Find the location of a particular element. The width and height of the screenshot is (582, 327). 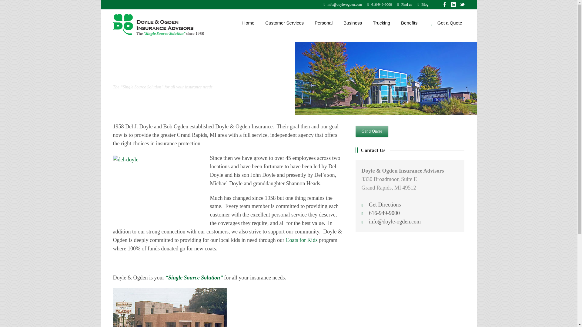

616-949-9000 is located at coordinates (380, 4).